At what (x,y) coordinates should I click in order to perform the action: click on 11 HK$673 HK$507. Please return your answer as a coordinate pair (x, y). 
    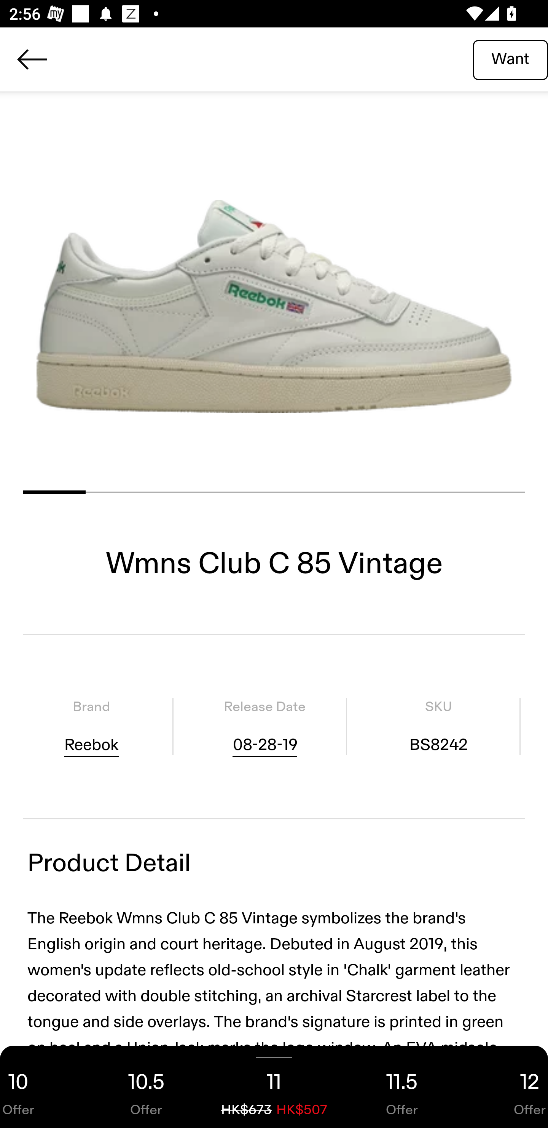
    Looking at the image, I should click on (274, 1087).